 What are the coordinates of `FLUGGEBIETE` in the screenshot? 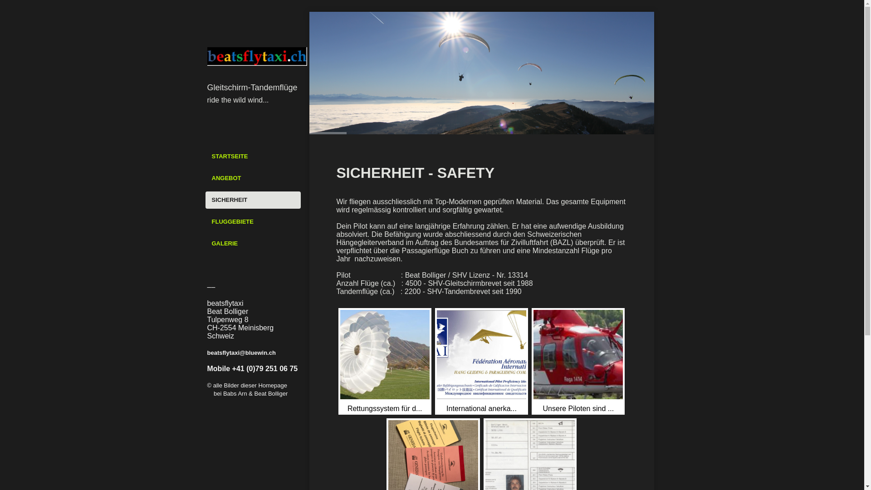 It's located at (253, 222).